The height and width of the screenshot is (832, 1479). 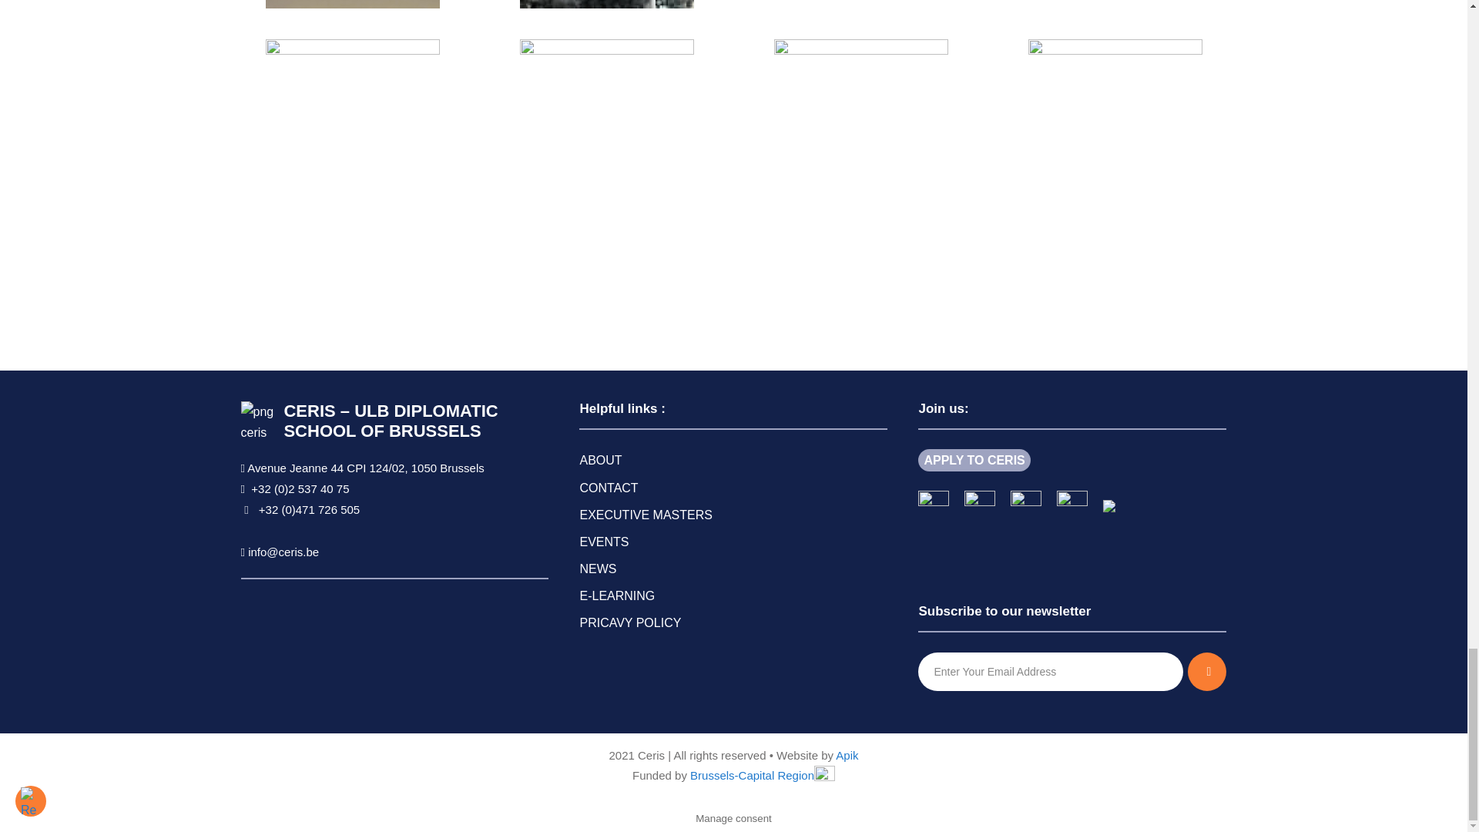 What do you see at coordinates (860, 4) in the screenshot?
I see `International Governance-Caplan-226` at bounding box center [860, 4].